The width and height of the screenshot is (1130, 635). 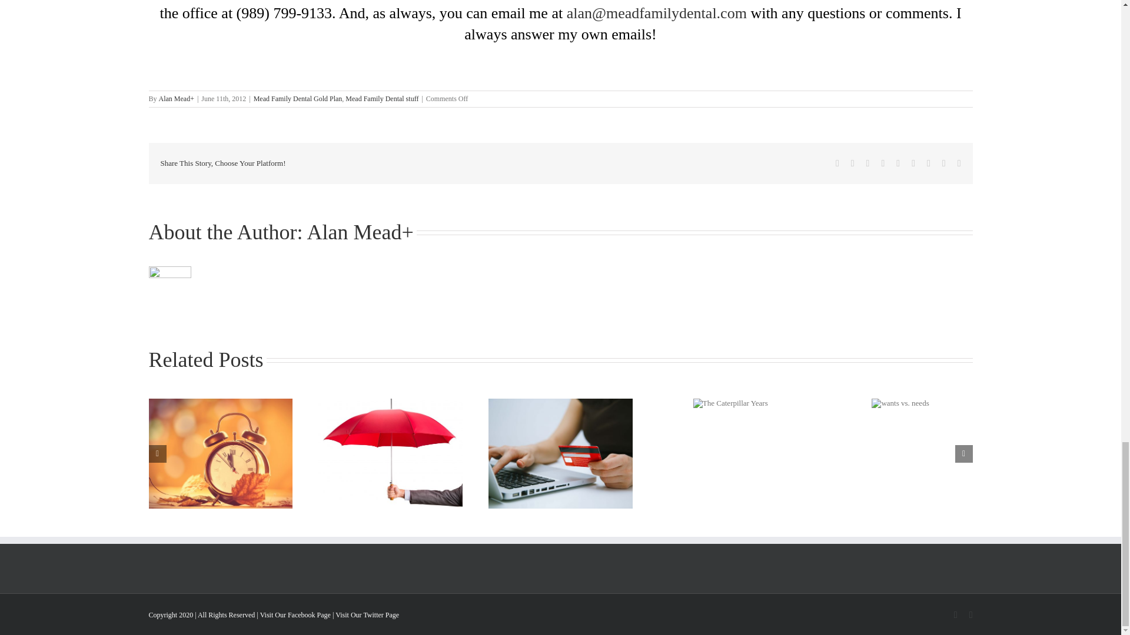 What do you see at coordinates (354, 232) in the screenshot?
I see `Alan Mead` at bounding box center [354, 232].